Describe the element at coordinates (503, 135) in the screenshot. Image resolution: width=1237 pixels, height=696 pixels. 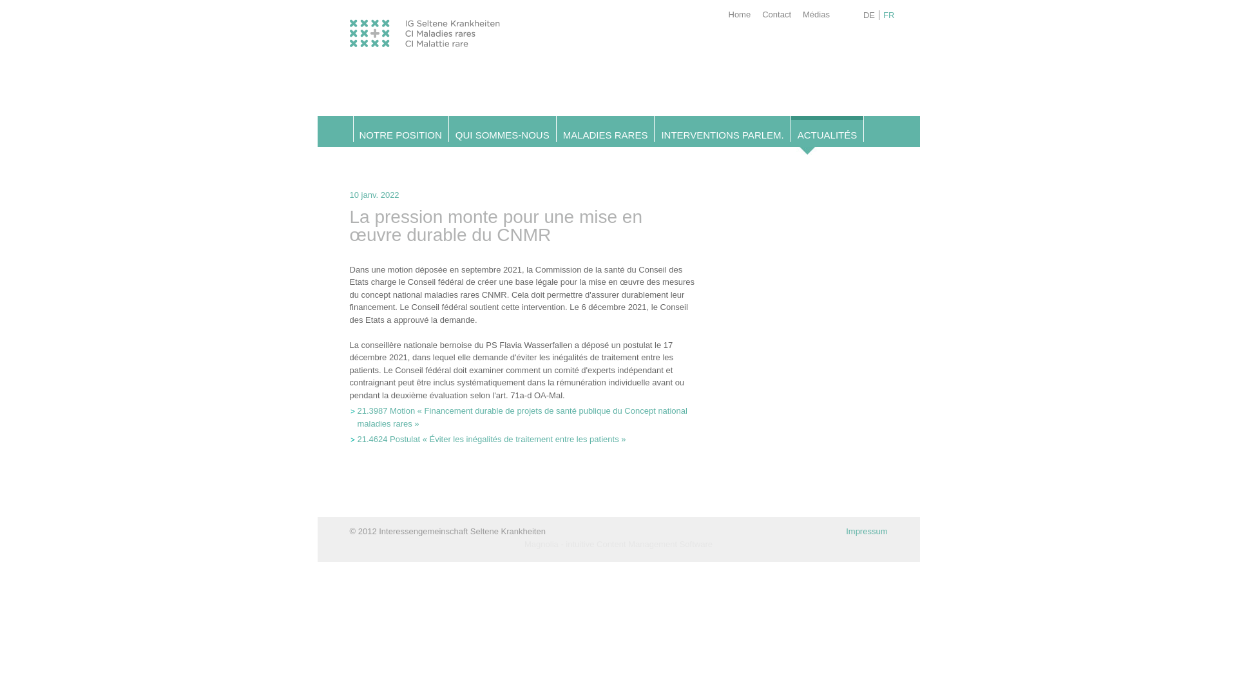
I see `QUI SOMMES-NOUS` at that location.